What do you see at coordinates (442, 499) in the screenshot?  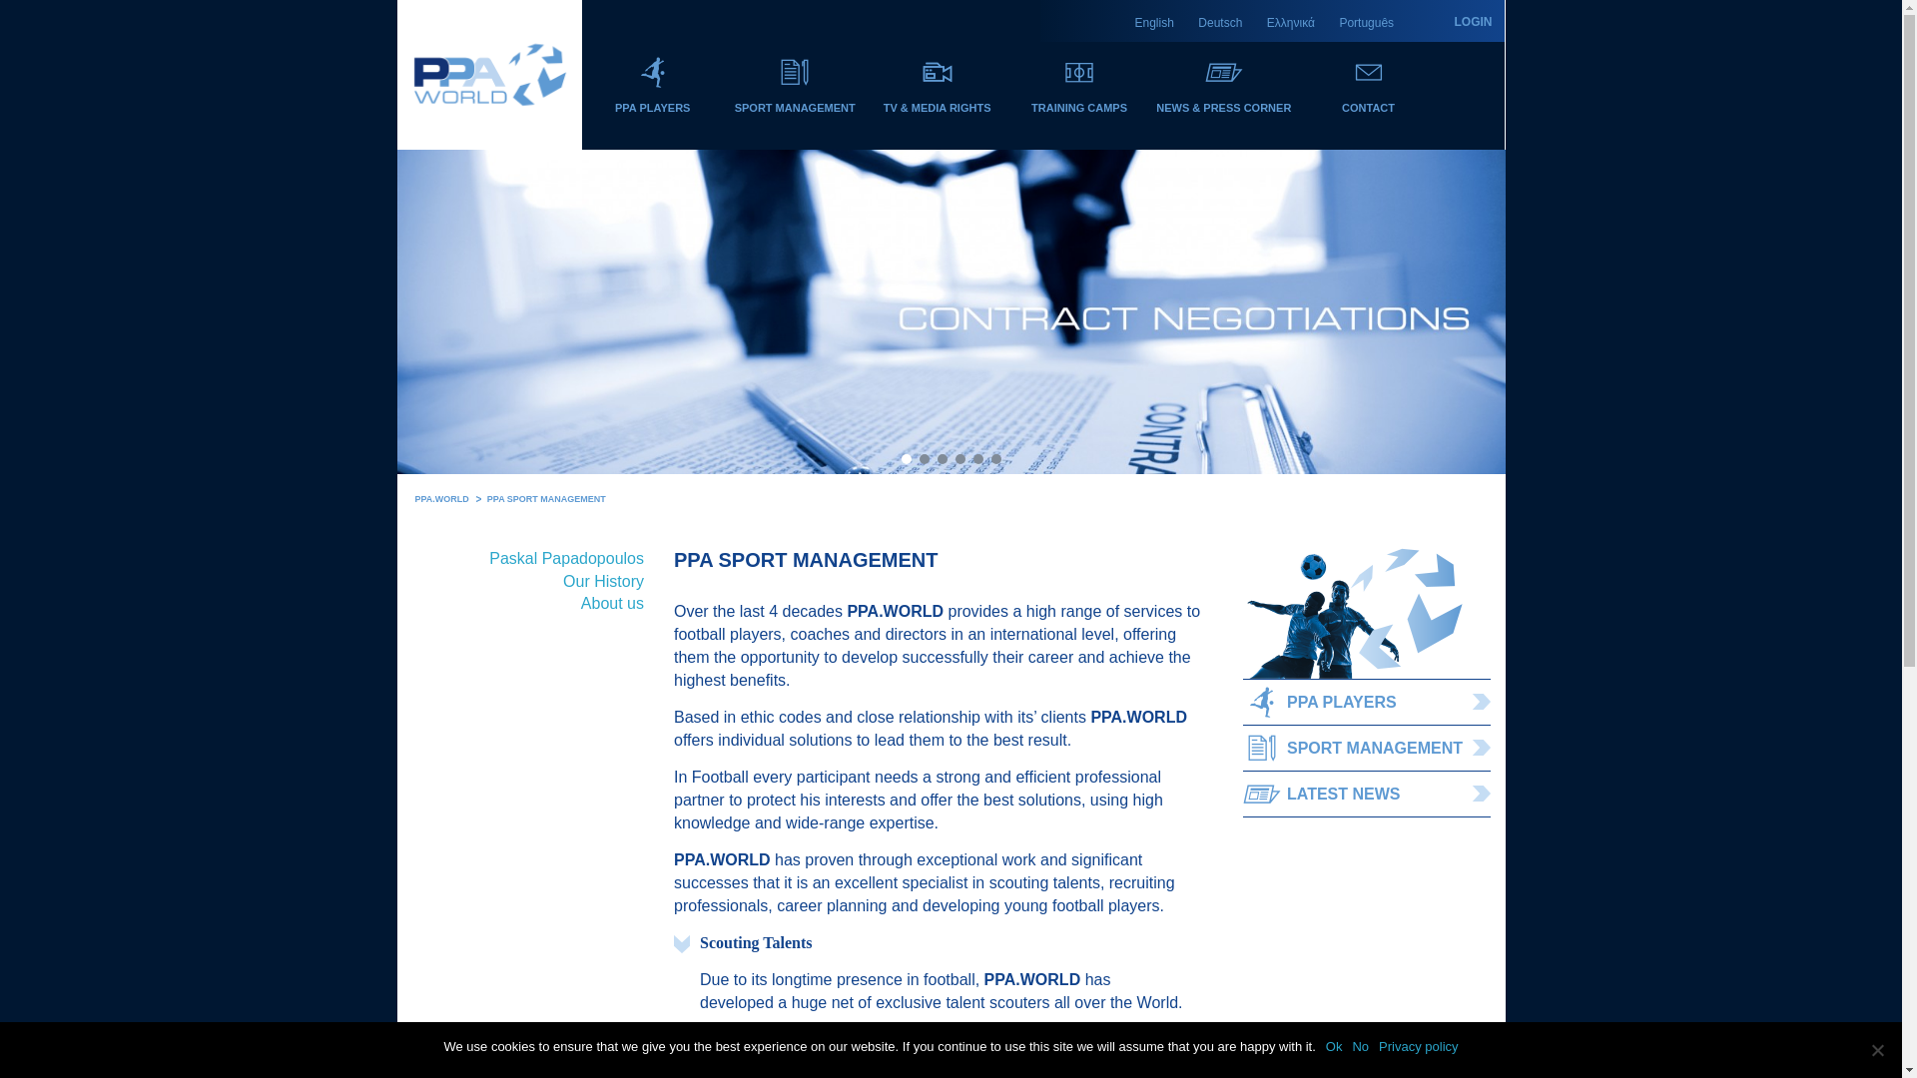 I see `Go to PPA.WORLD.` at bounding box center [442, 499].